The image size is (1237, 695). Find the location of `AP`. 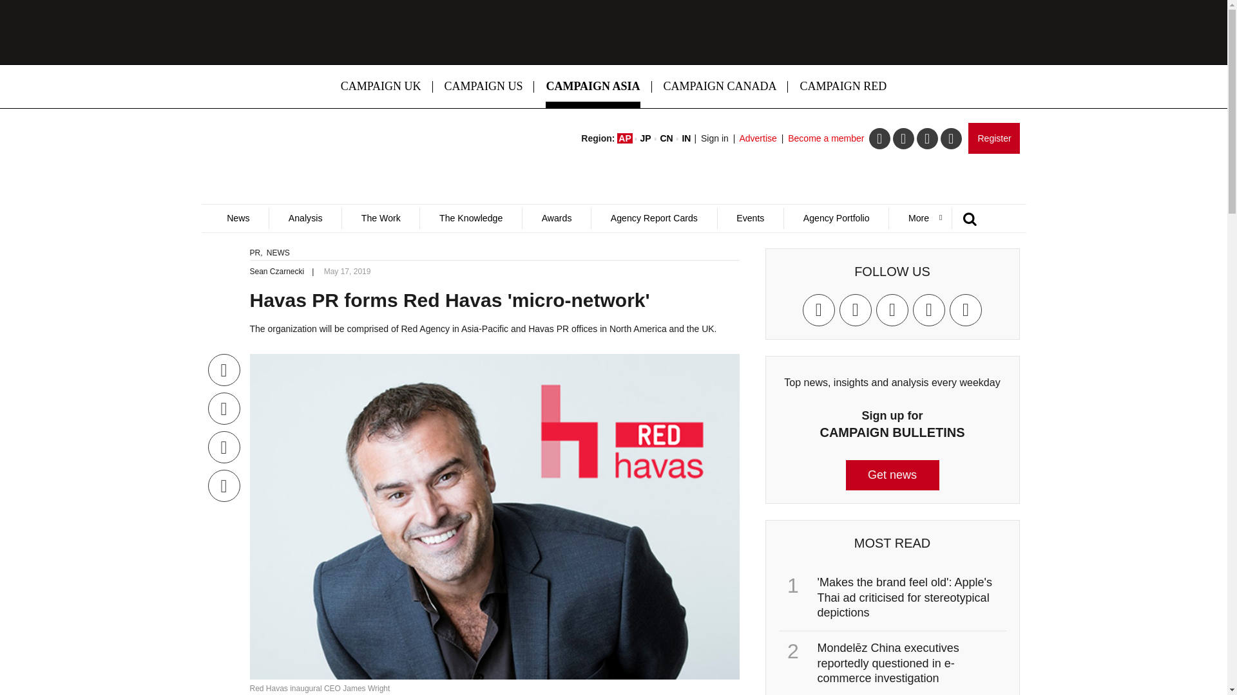

AP is located at coordinates (625, 138).